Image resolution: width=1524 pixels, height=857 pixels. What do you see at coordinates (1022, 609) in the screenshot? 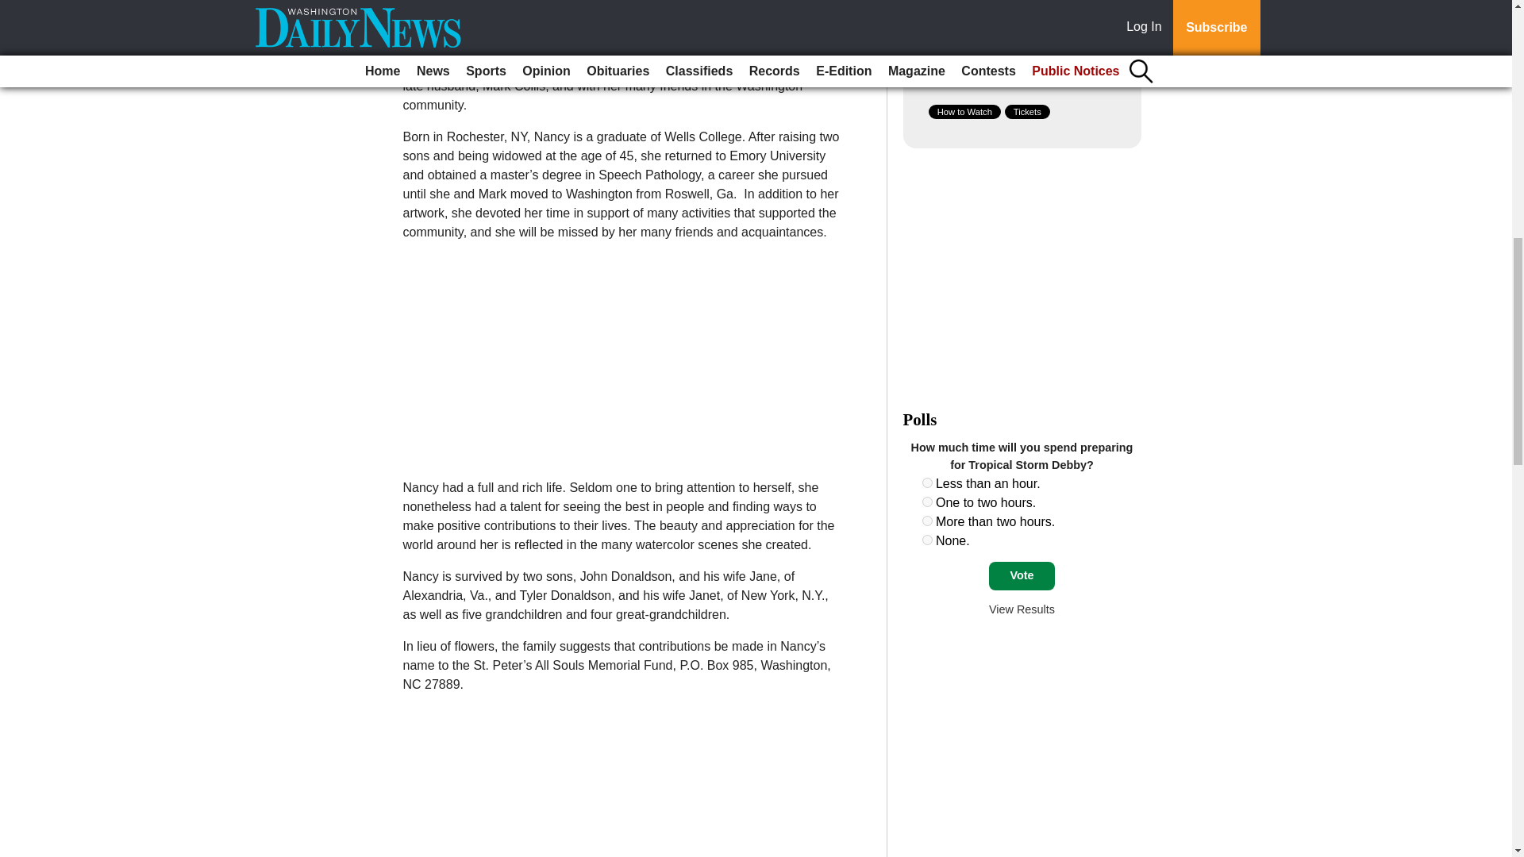
I see `View Results` at bounding box center [1022, 609].